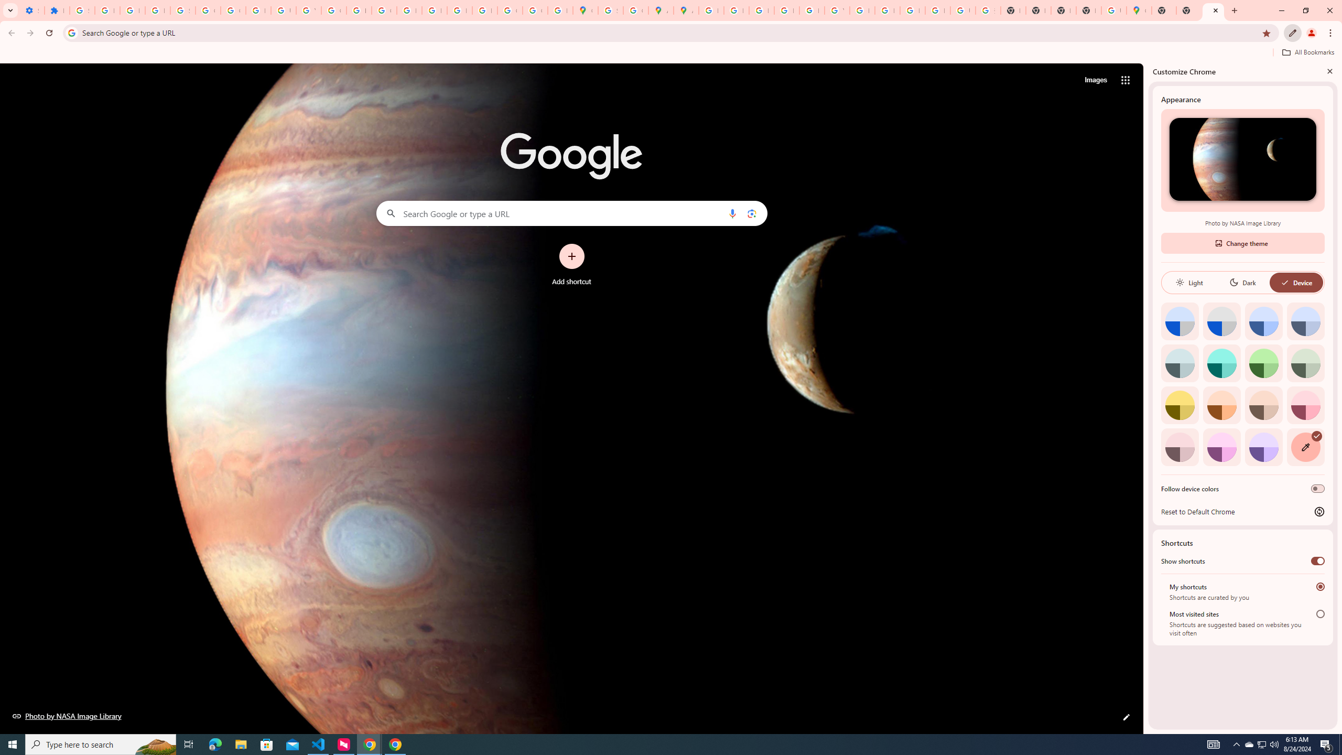 The image size is (1342, 755). Describe the element at coordinates (737, 10) in the screenshot. I see `Privacy Help Center - Policies Help` at that location.